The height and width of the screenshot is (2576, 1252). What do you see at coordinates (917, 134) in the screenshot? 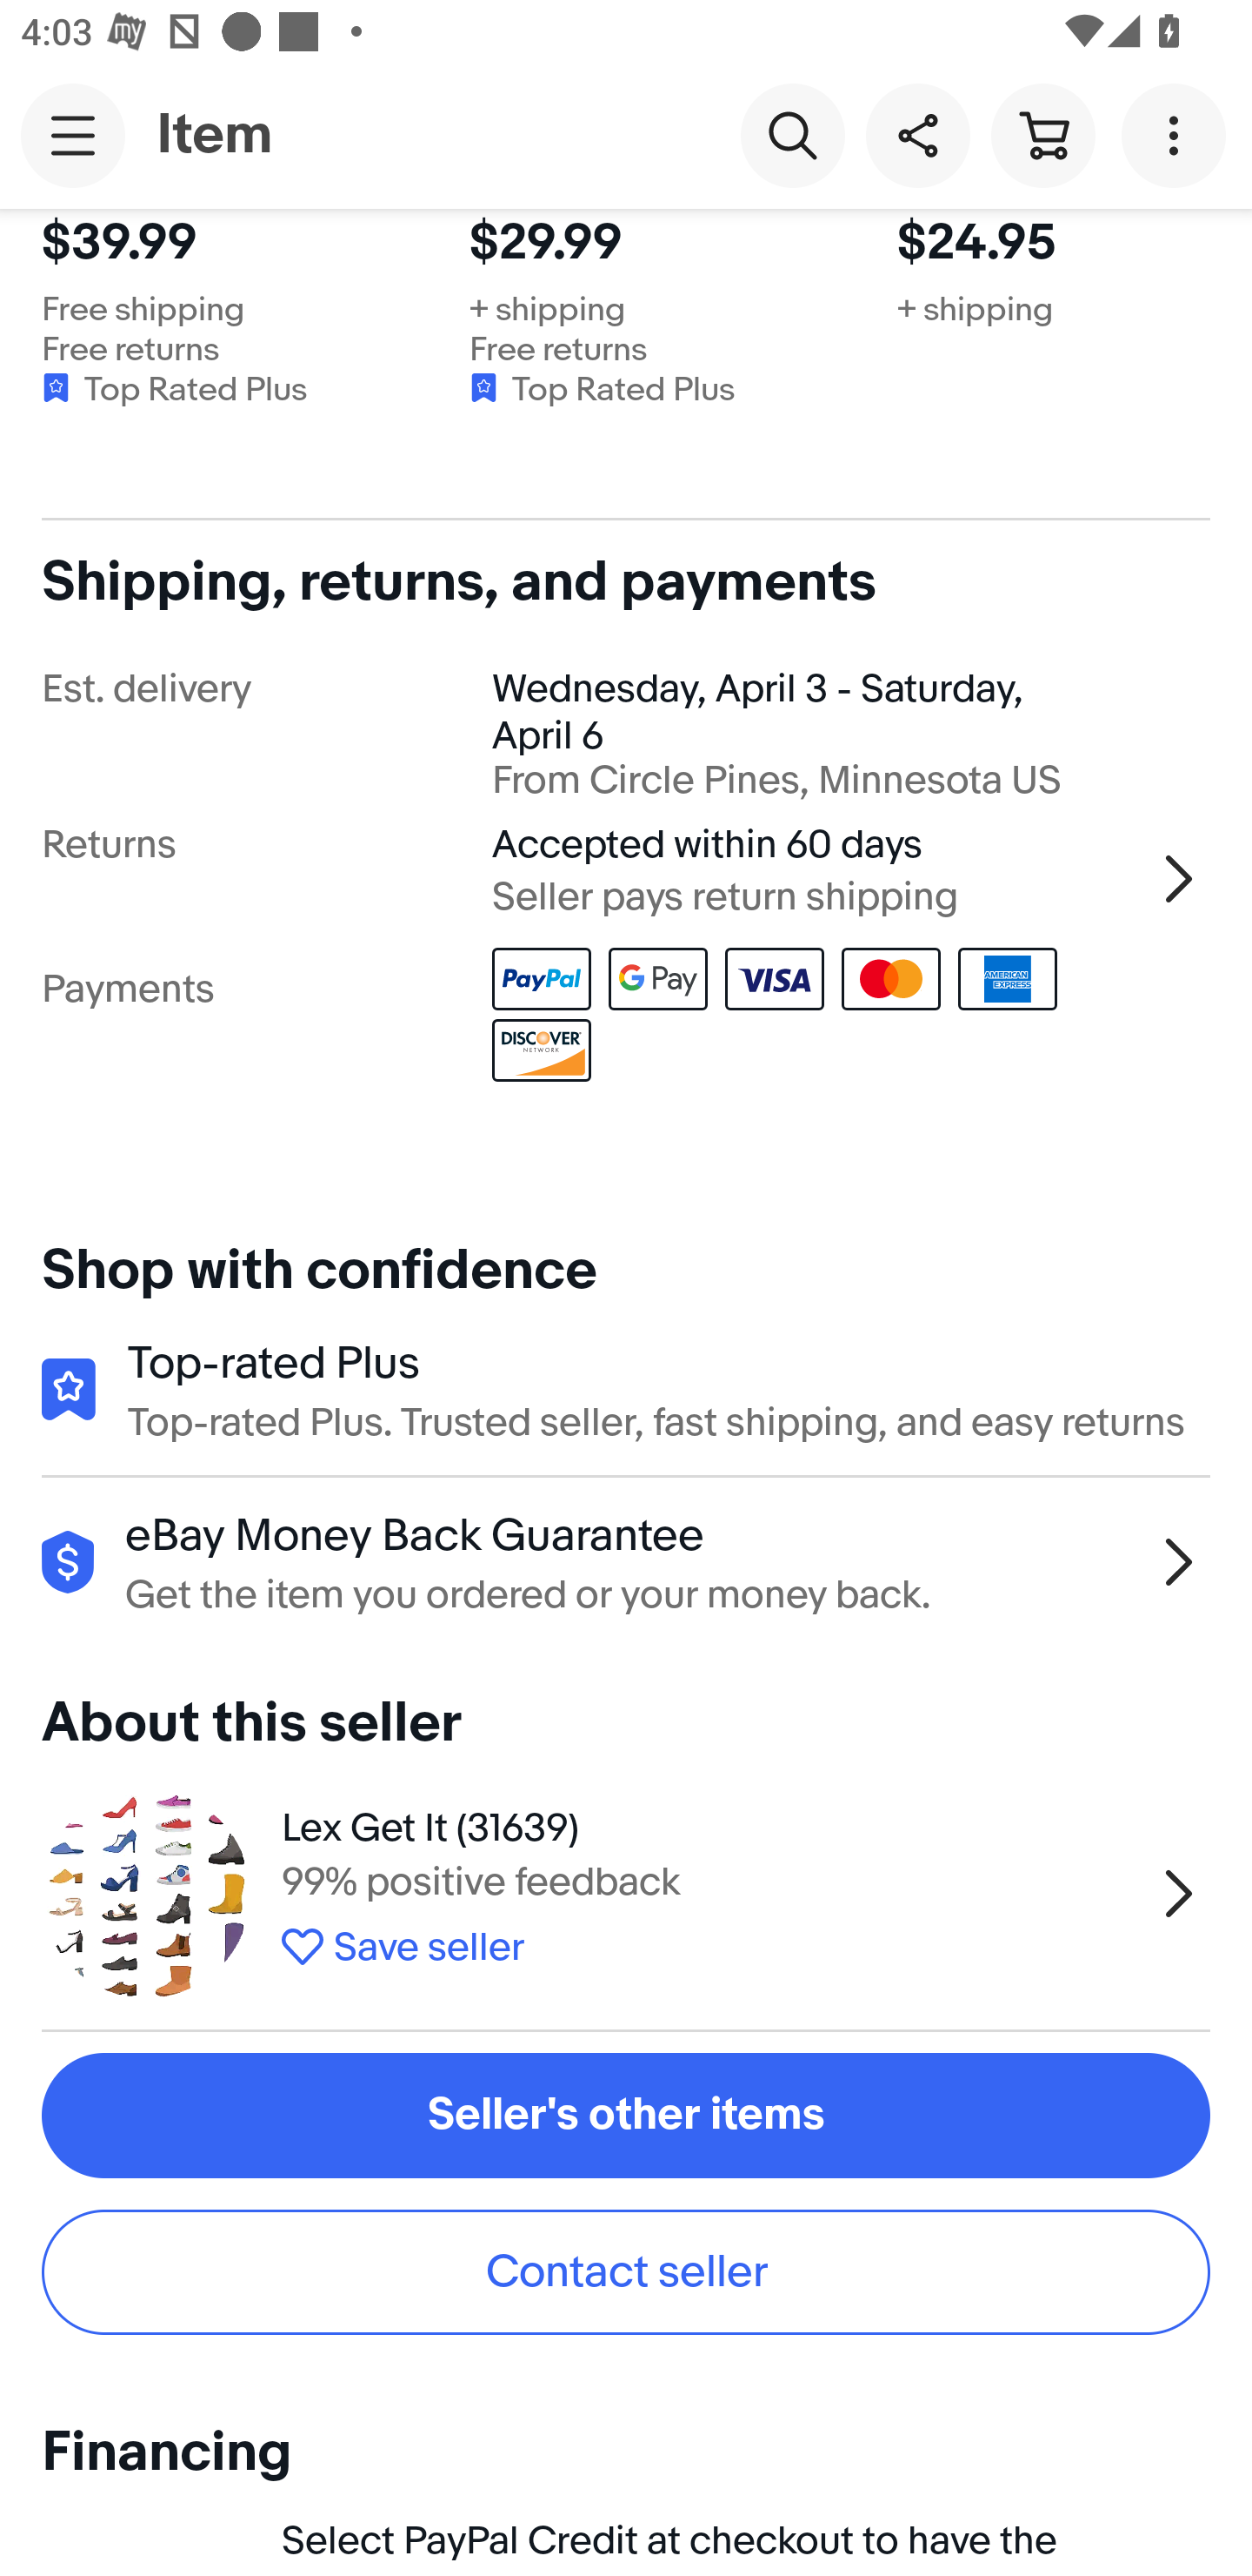
I see `Share this item` at bounding box center [917, 134].